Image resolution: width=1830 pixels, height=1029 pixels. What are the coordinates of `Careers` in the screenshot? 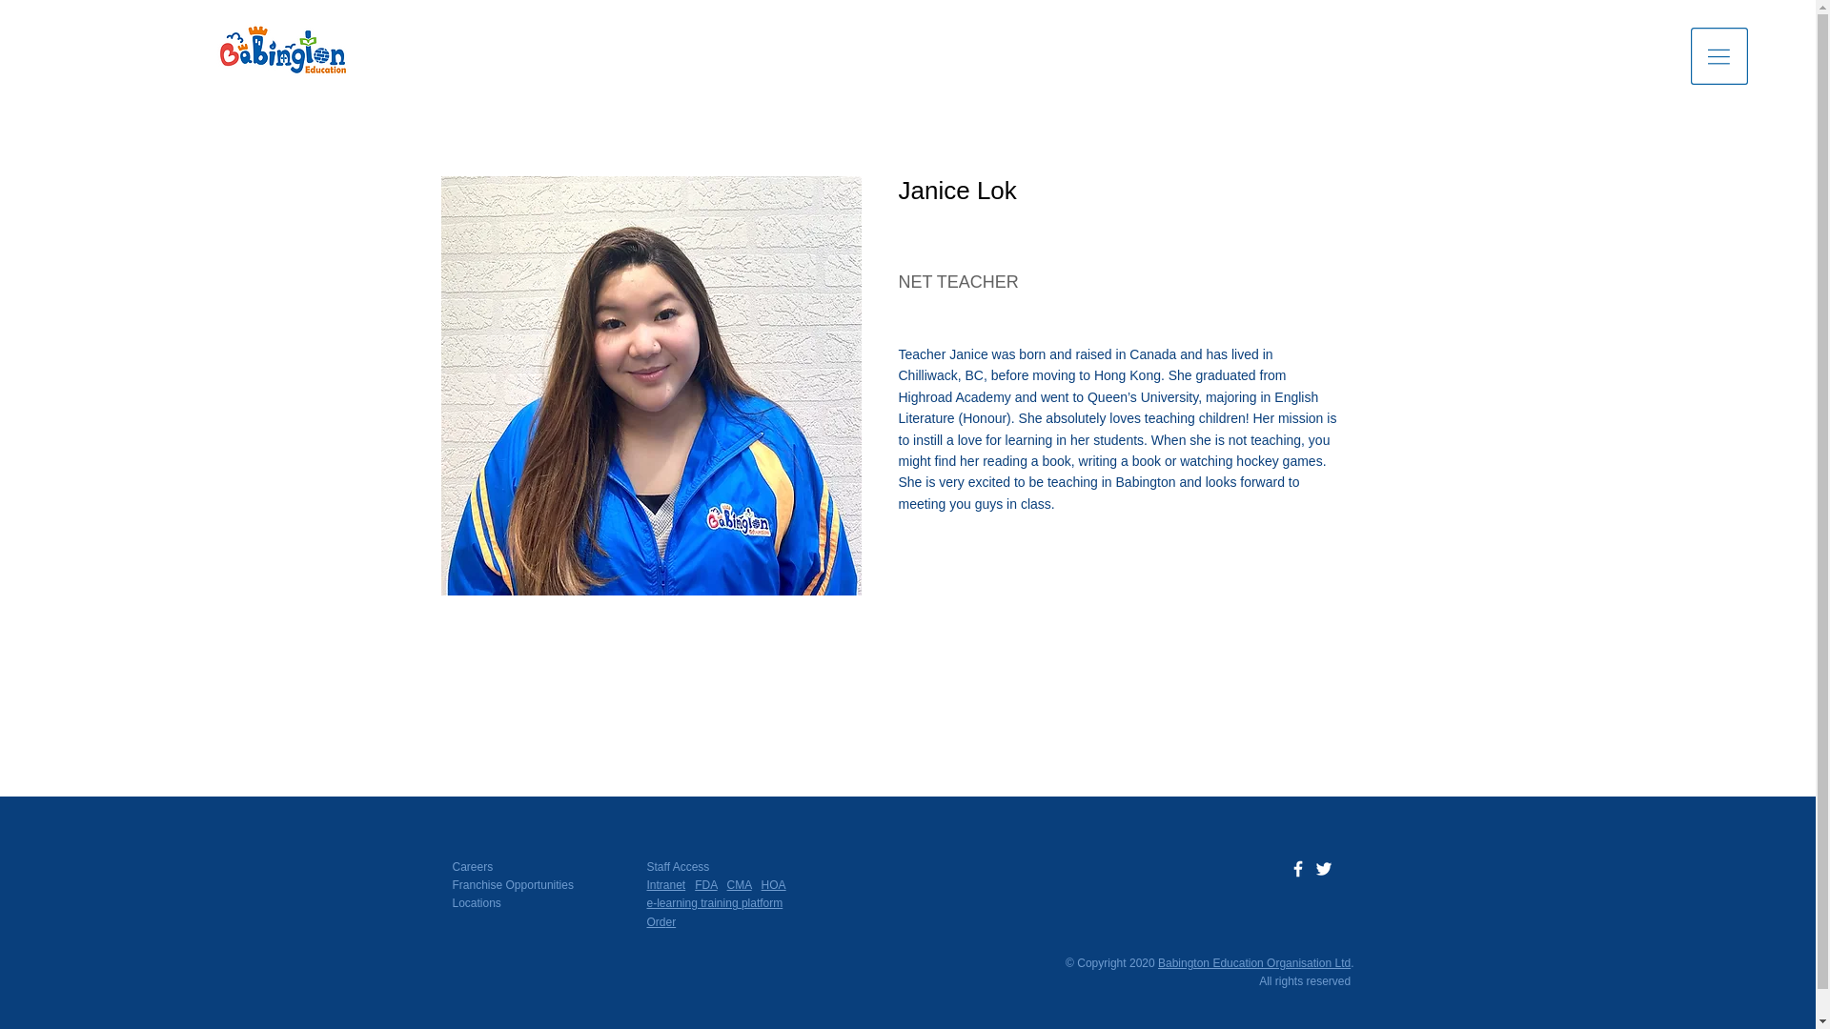 It's located at (472, 866).